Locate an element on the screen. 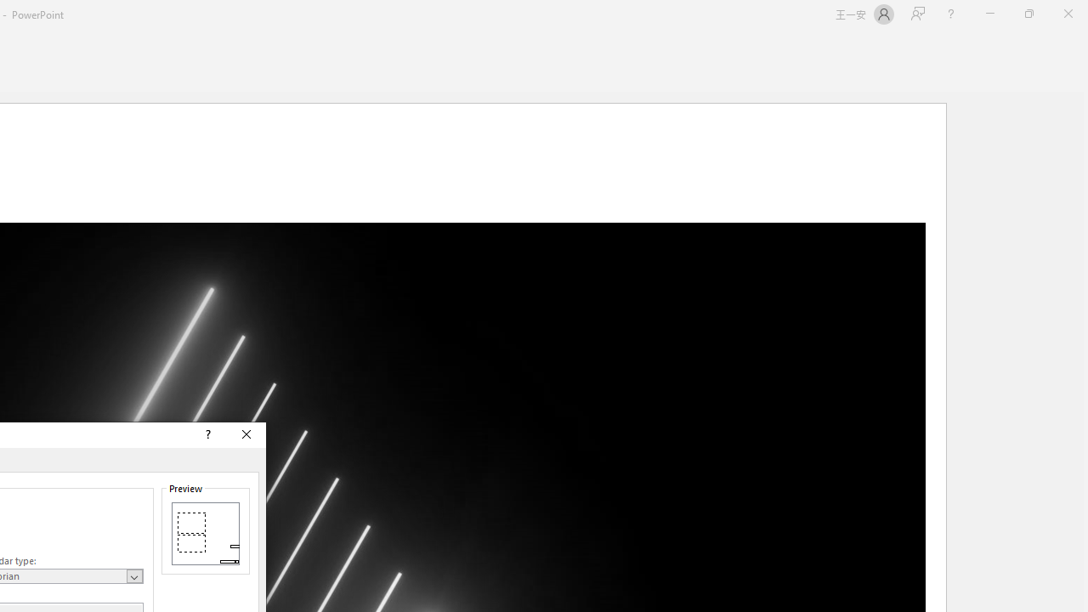 This screenshot has width=1088, height=612. Context help is located at coordinates (207, 435).